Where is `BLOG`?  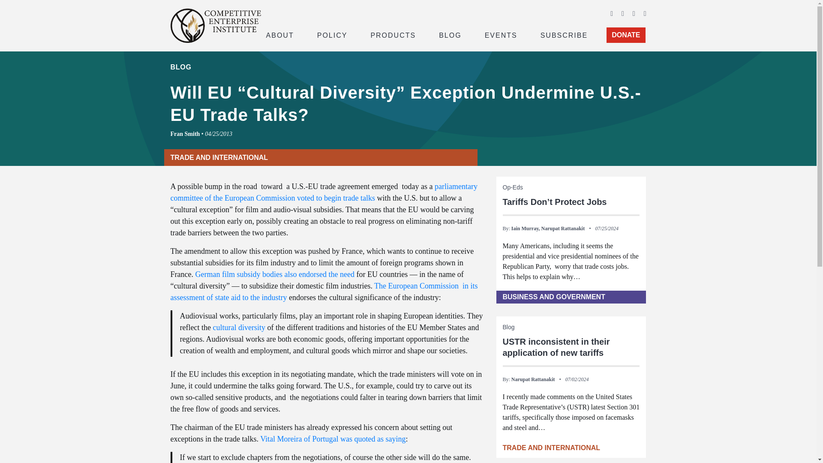
BLOG is located at coordinates (450, 34).